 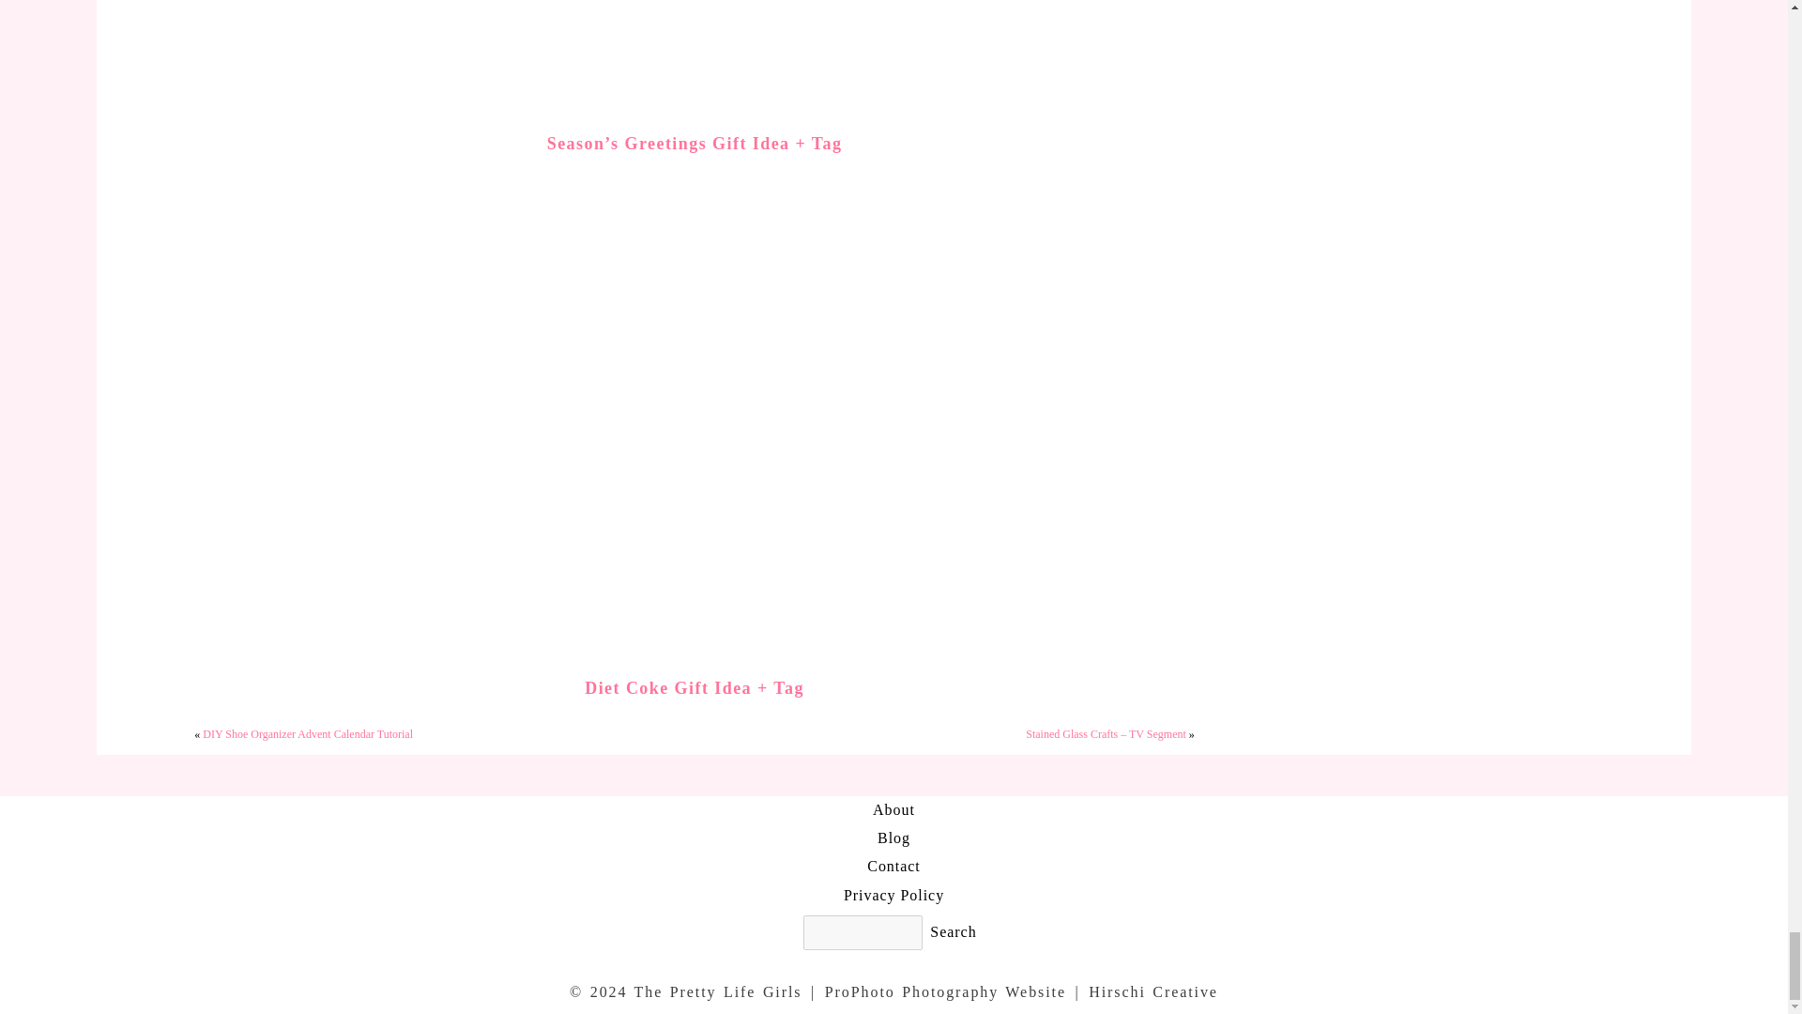 I want to click on Search, so click(x=953, y=931).